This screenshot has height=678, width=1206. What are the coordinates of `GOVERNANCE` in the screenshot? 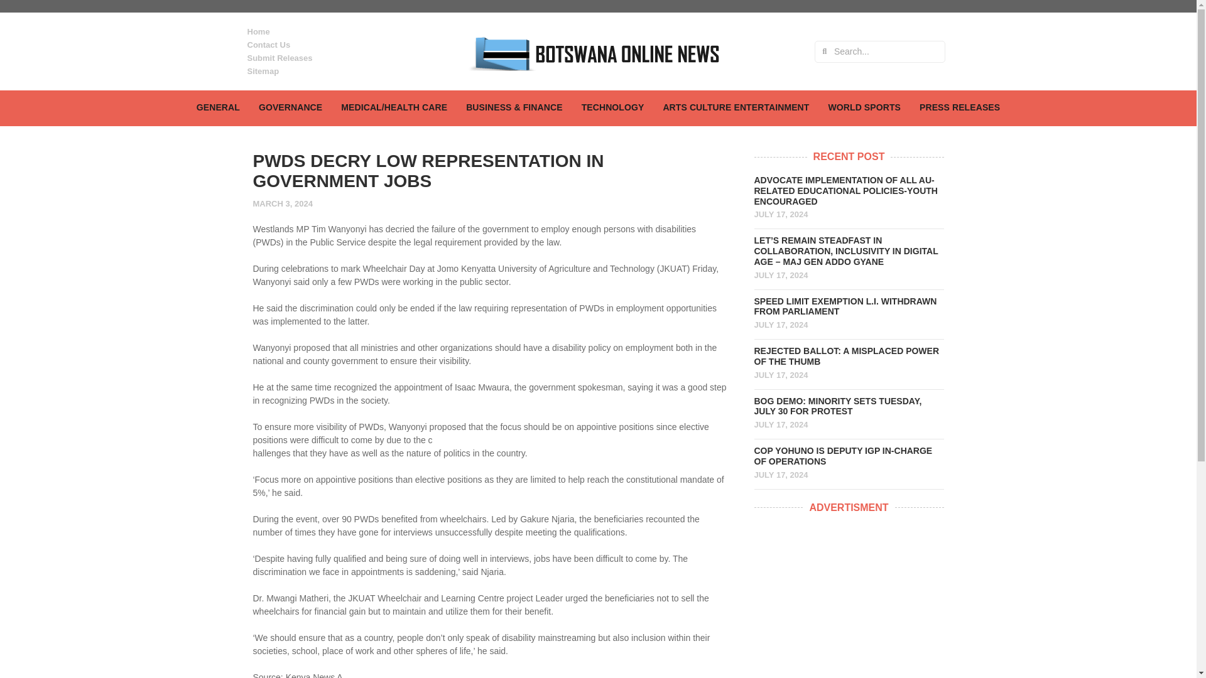 It's located at (290, 108).